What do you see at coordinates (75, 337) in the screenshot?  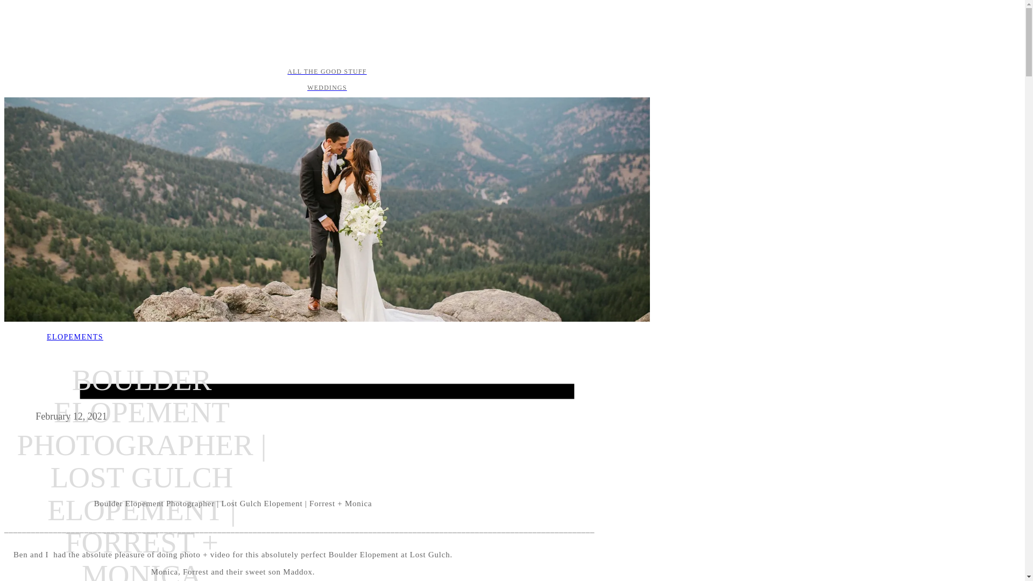 I see `ELOPEMENTS` at bounding box center [75, 337].